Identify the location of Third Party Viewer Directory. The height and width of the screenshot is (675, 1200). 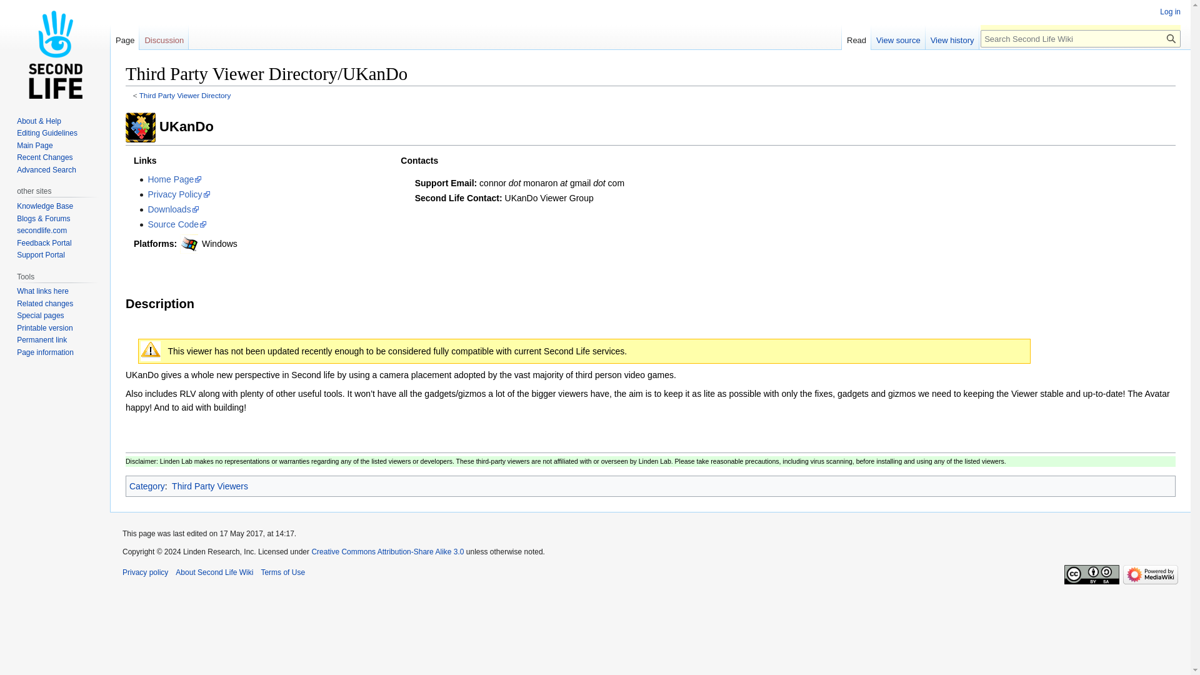
(185, 95).